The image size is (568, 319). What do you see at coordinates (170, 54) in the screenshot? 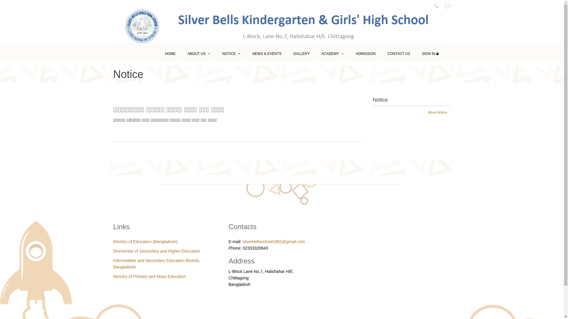
I see `HOME` at bounding box center [170, 54].